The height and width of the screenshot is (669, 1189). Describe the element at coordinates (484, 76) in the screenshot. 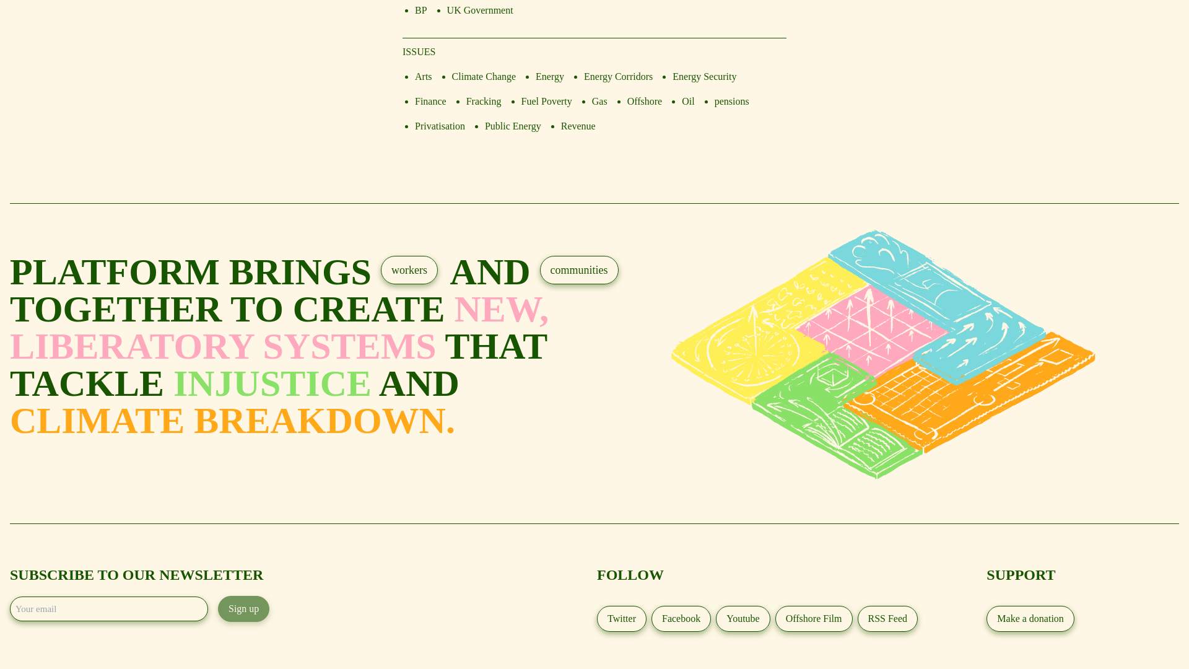

I see `Climate Change` at that location.